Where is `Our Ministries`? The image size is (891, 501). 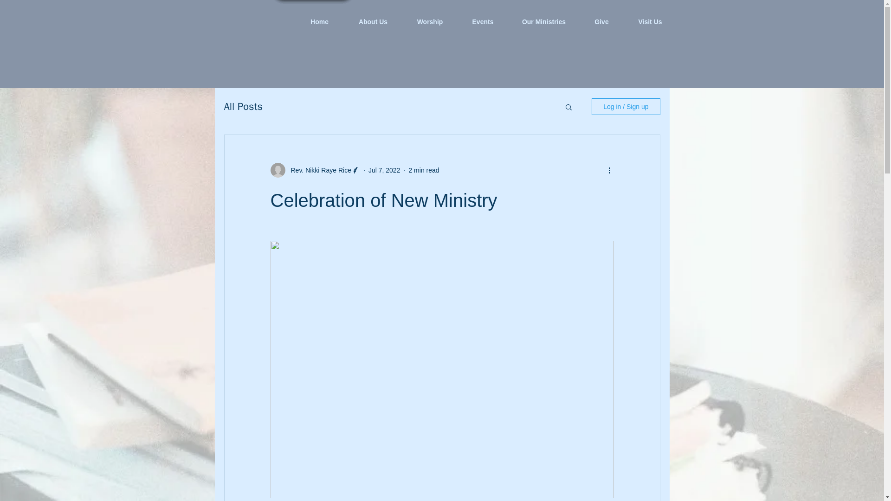
Our Ministries is located at coordinates (544, 21).